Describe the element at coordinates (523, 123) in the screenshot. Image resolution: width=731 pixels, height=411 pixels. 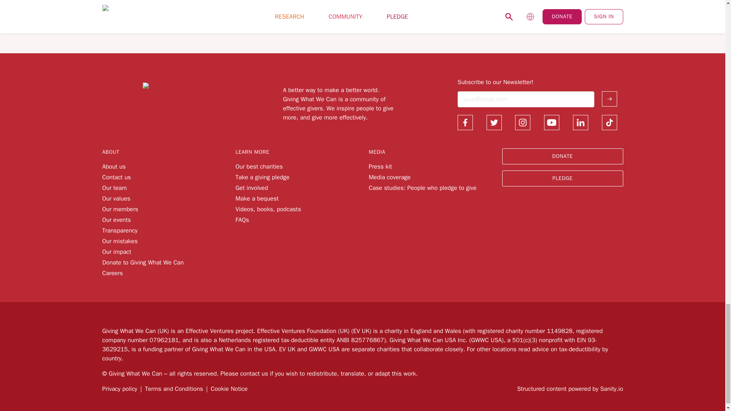
I see `Instagram` at that location.